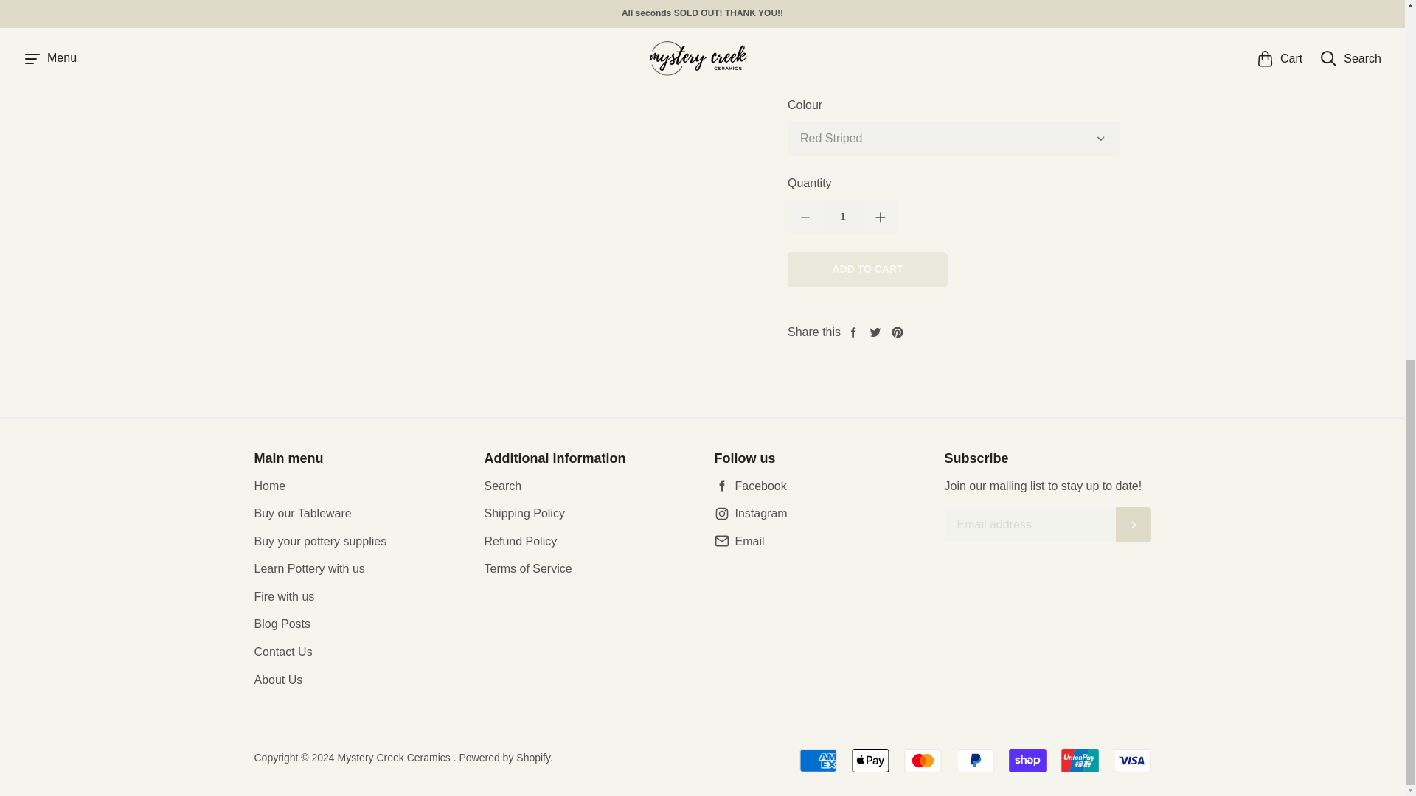 This screenshot has width=1416, height=796. I want to click on Facebook, so click(817, 485).